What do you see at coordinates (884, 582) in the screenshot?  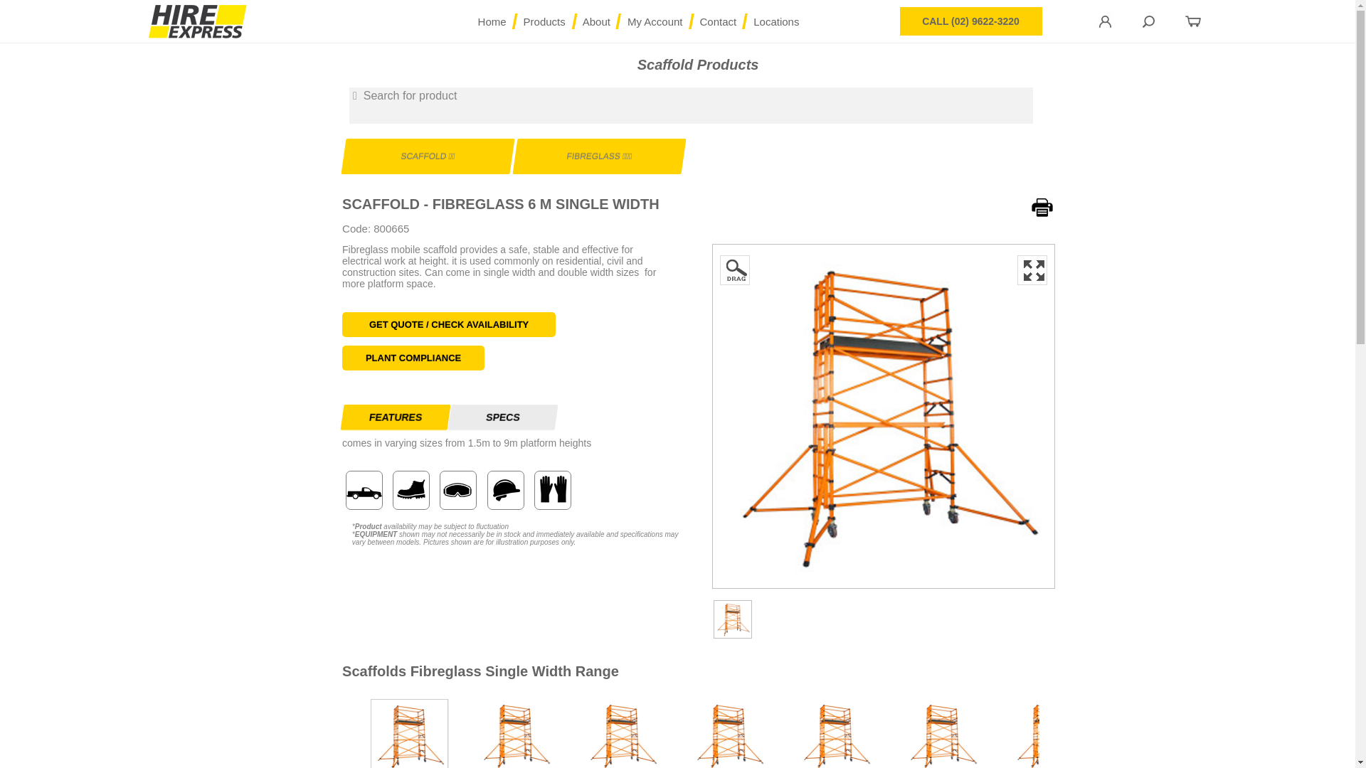 I see `Click for Photo Gallery` at bounding box center [884, 582].